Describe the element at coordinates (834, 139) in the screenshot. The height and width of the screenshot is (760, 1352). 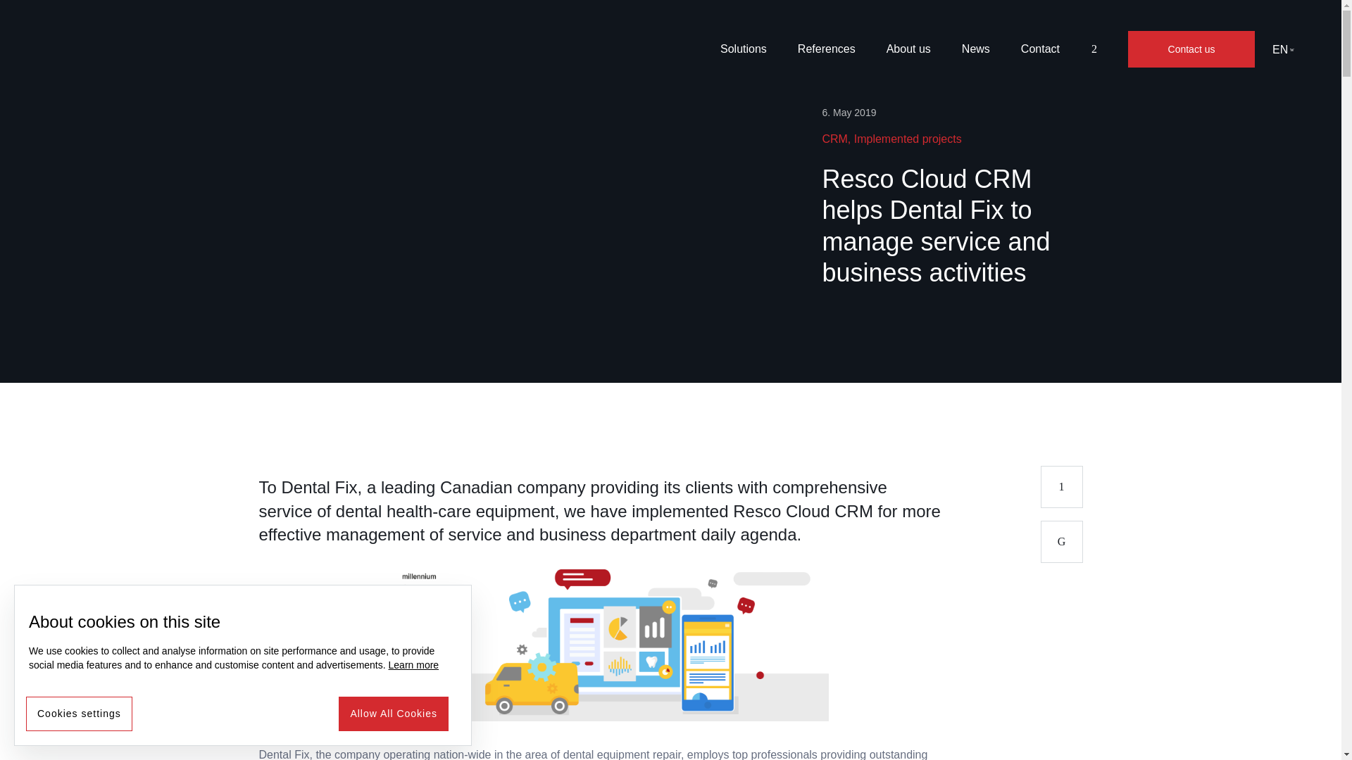
I see `CRM` at that location.